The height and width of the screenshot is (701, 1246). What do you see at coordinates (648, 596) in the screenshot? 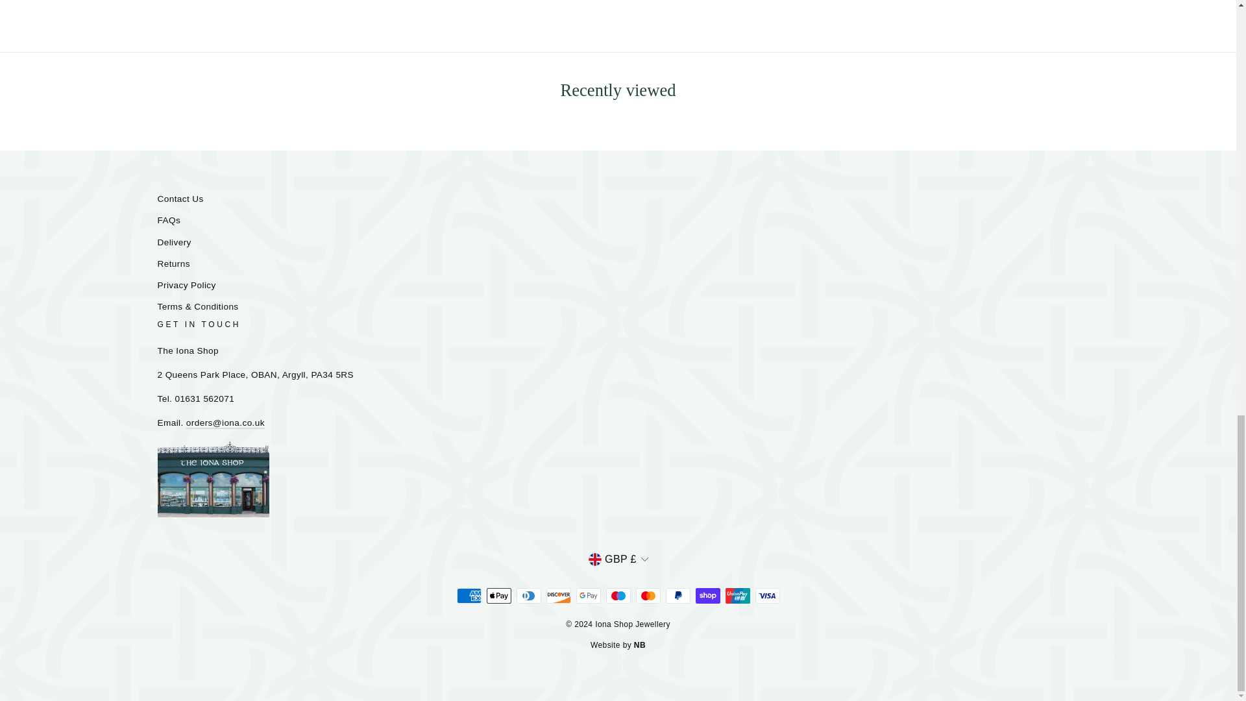
I see `Mastercard` at bounding box center [648, 596].